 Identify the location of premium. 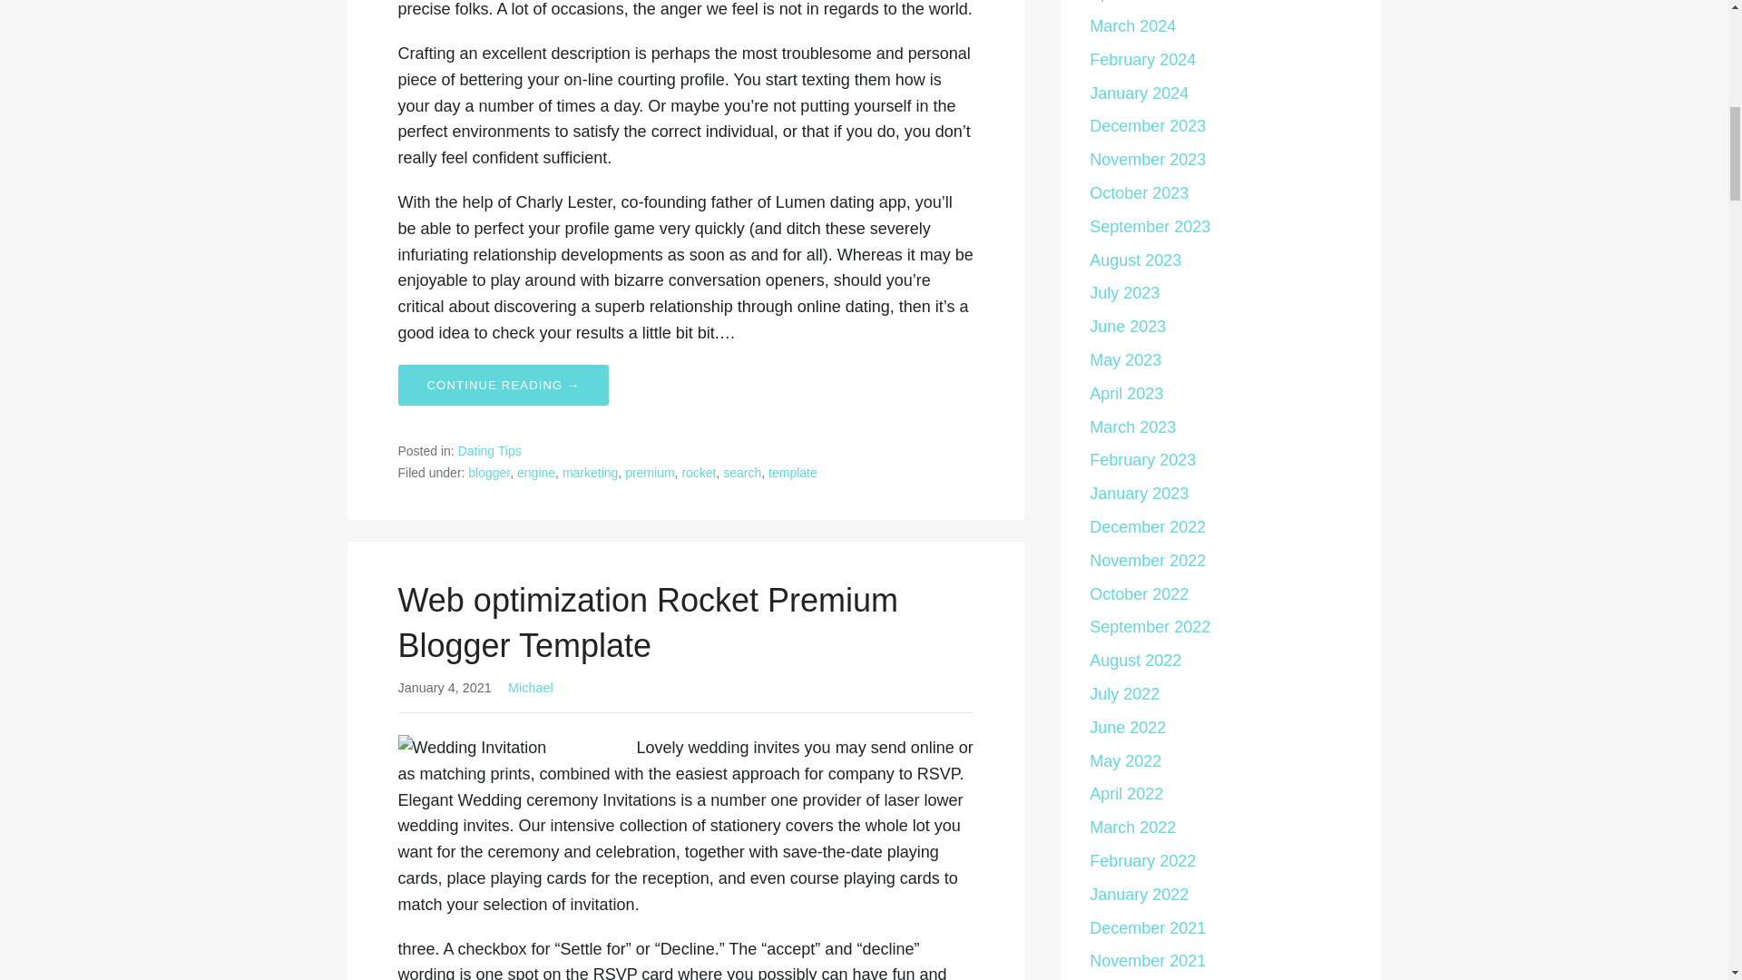
(650, 473).